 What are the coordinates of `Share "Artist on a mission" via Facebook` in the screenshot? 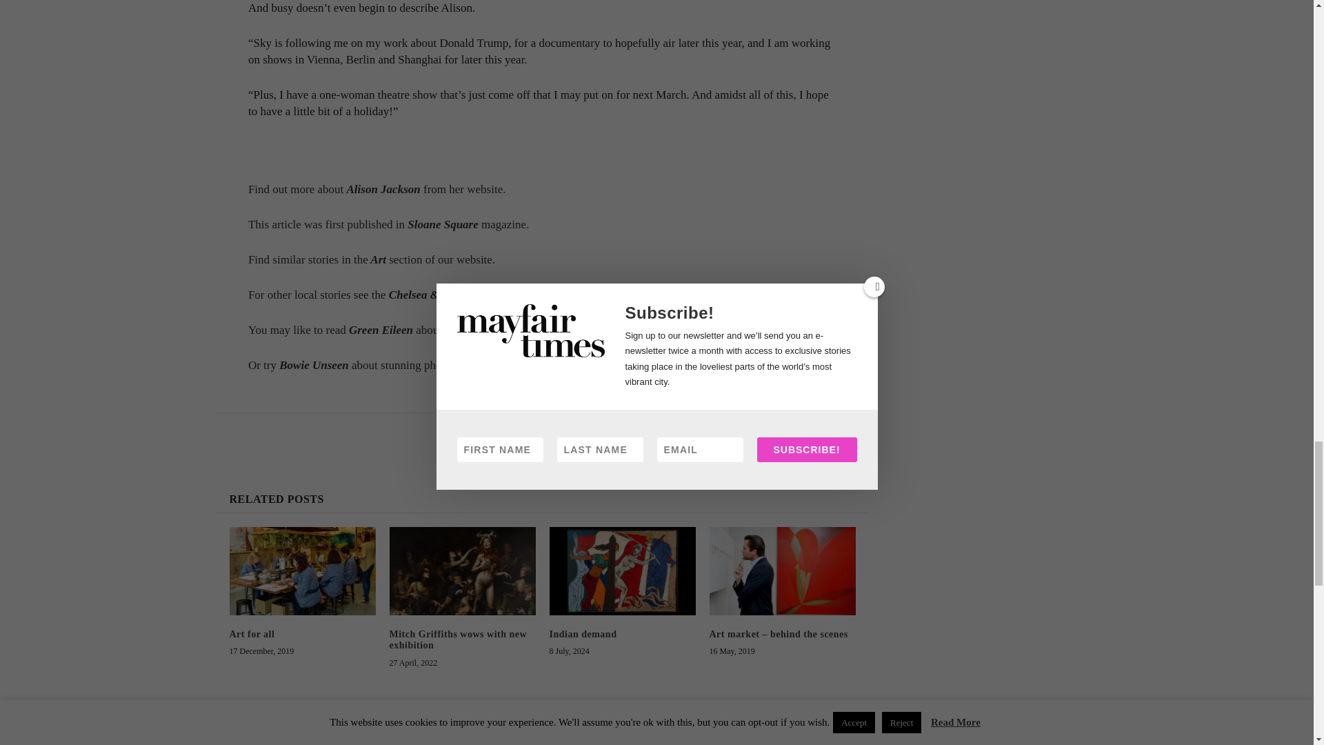 It's located at (538, 437).